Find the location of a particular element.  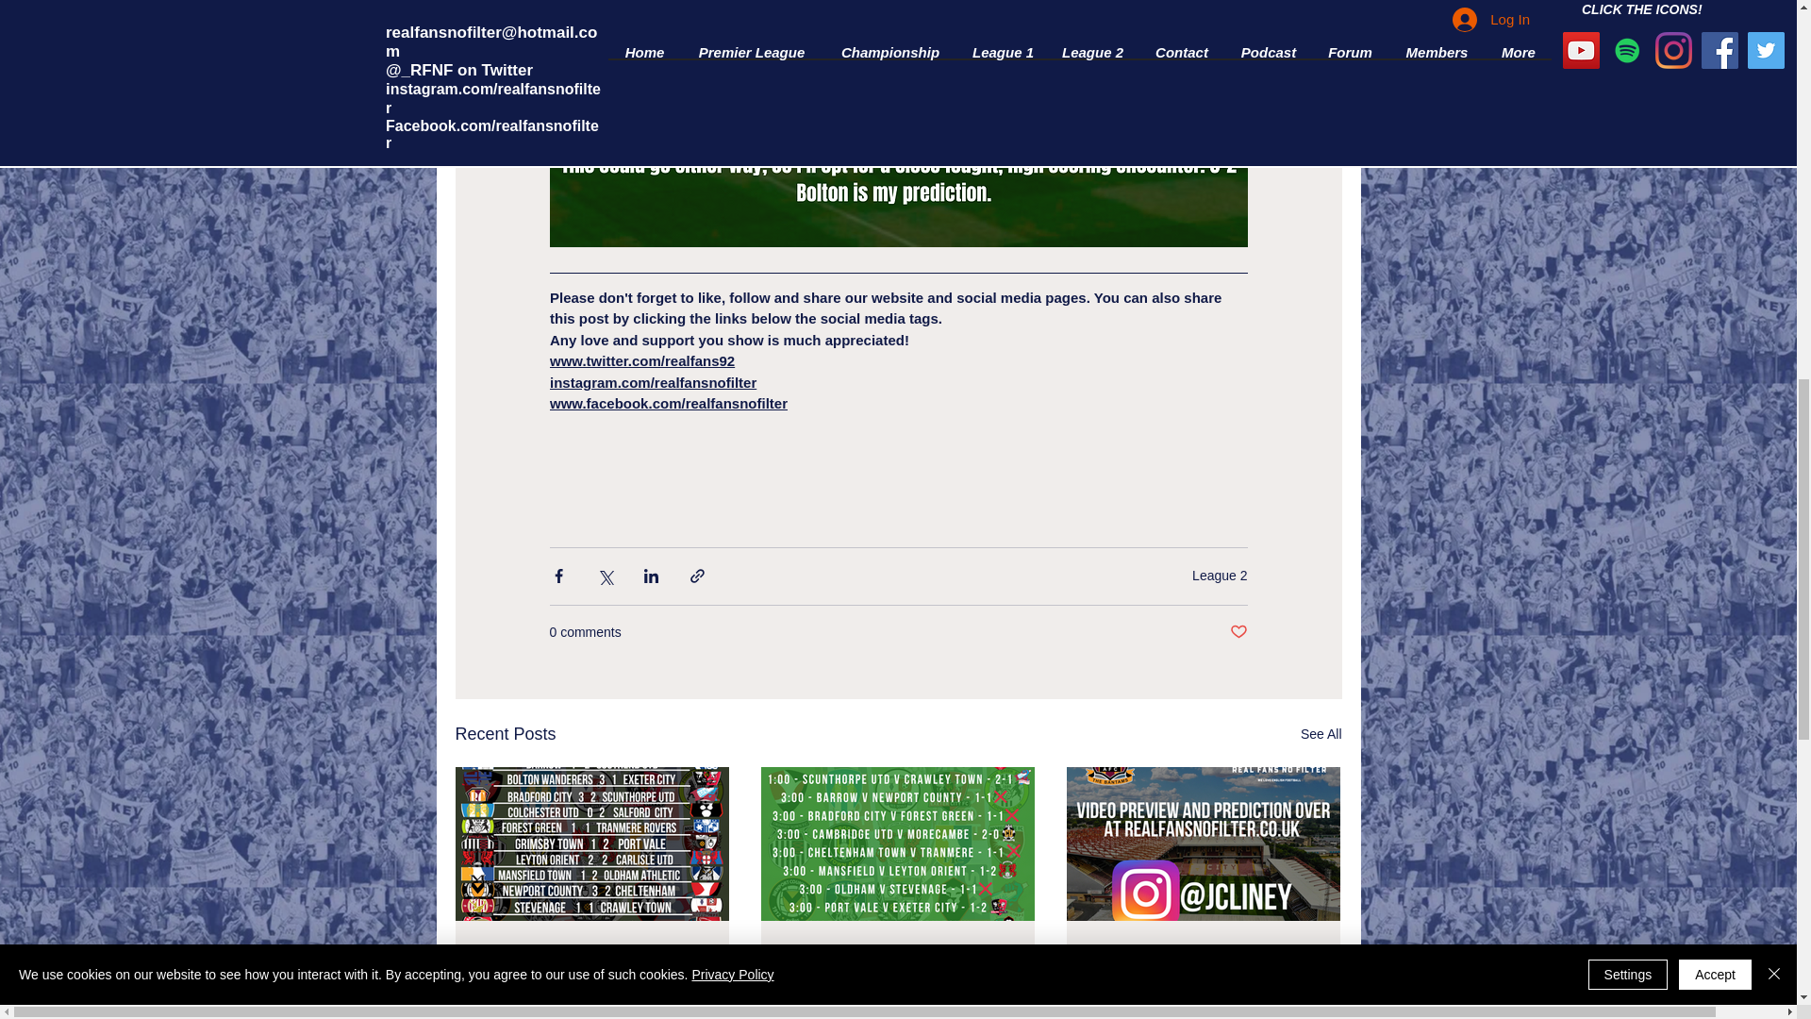

EFL League Two: Fixtures and Predictions May 1st 2021 is located at coordinates (591, 963).